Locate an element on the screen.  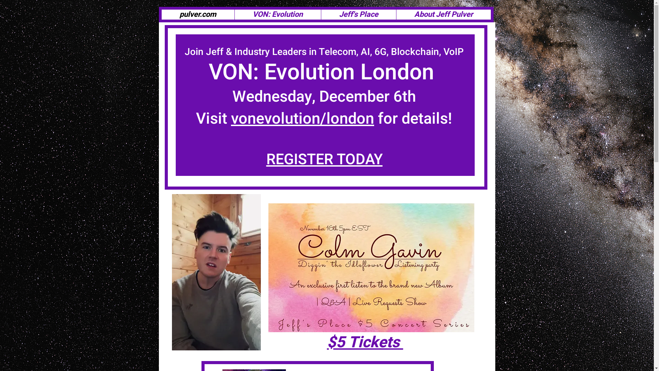
$5 Tickets  is located at coordinates (365, 342).